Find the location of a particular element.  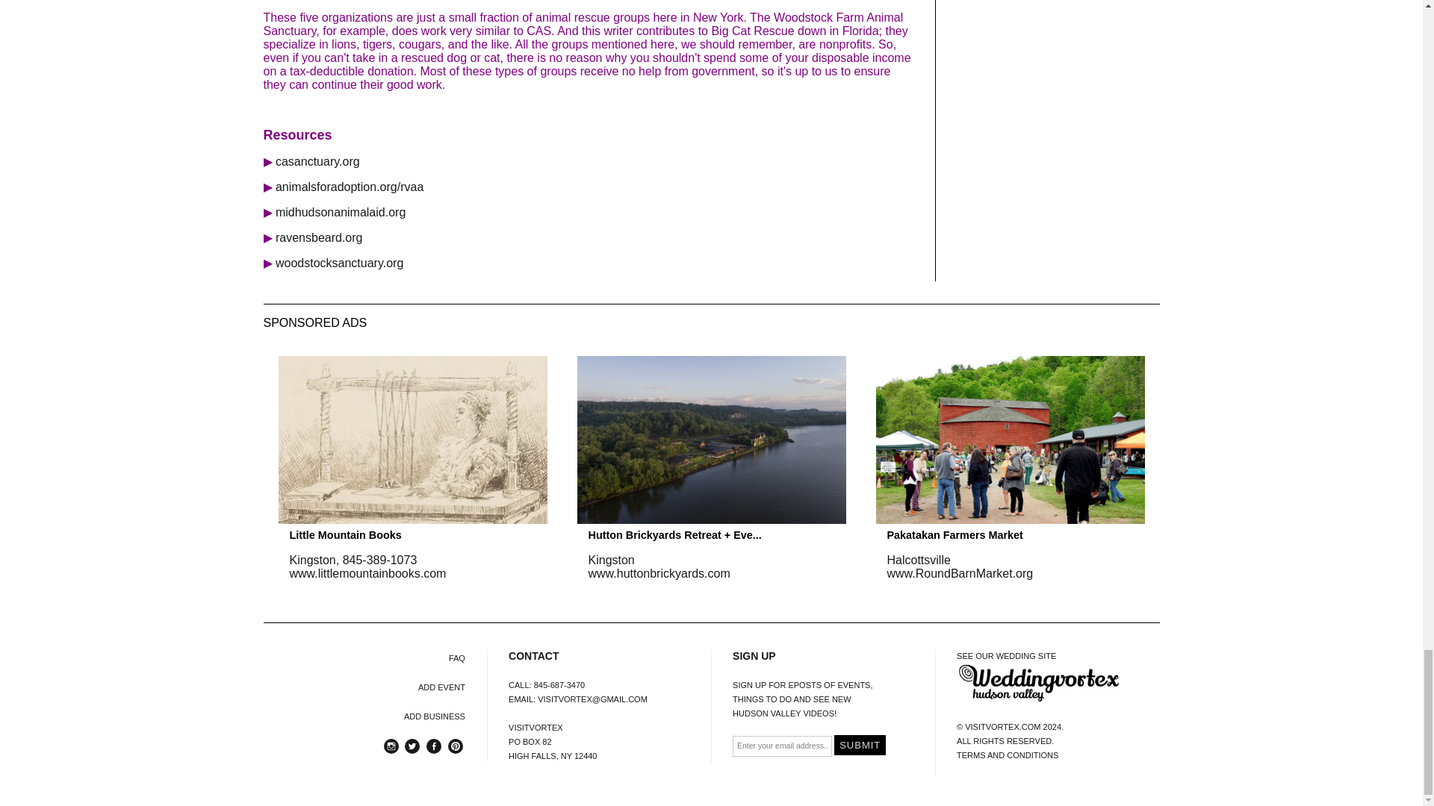

Enter your email address... is located at coordinates (782, 746).